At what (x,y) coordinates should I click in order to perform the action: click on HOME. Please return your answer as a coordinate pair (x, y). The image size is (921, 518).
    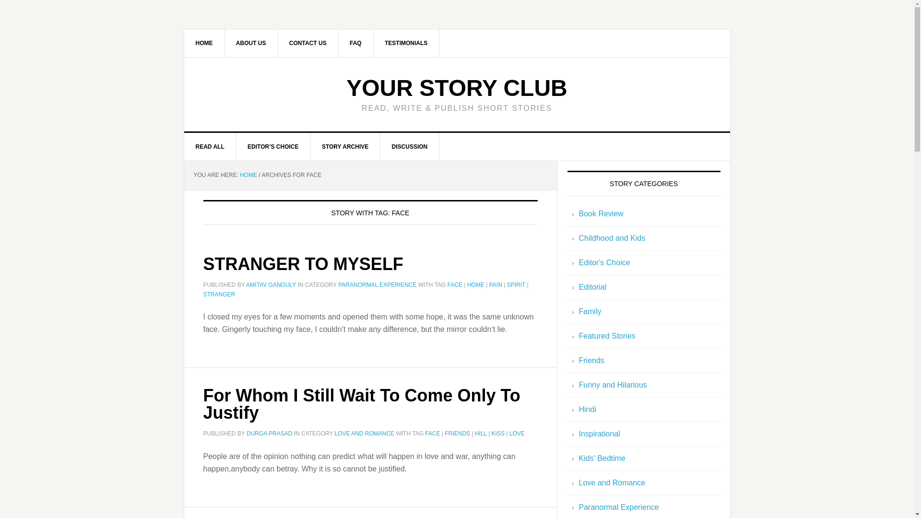
    Looking at the image, I should click on (475, 285).